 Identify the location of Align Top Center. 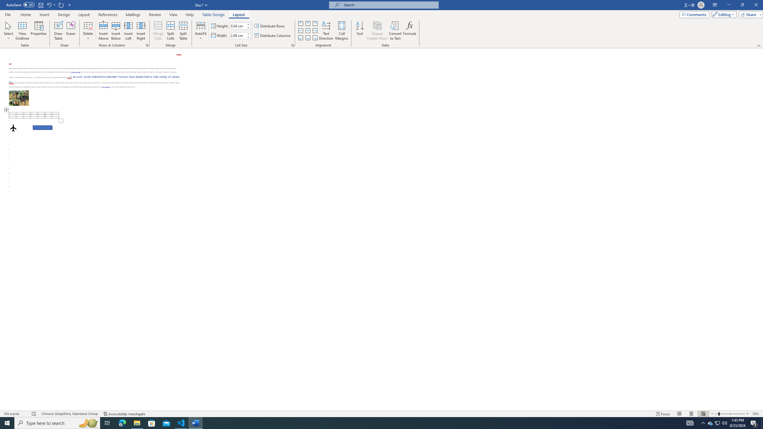
(308, 23).